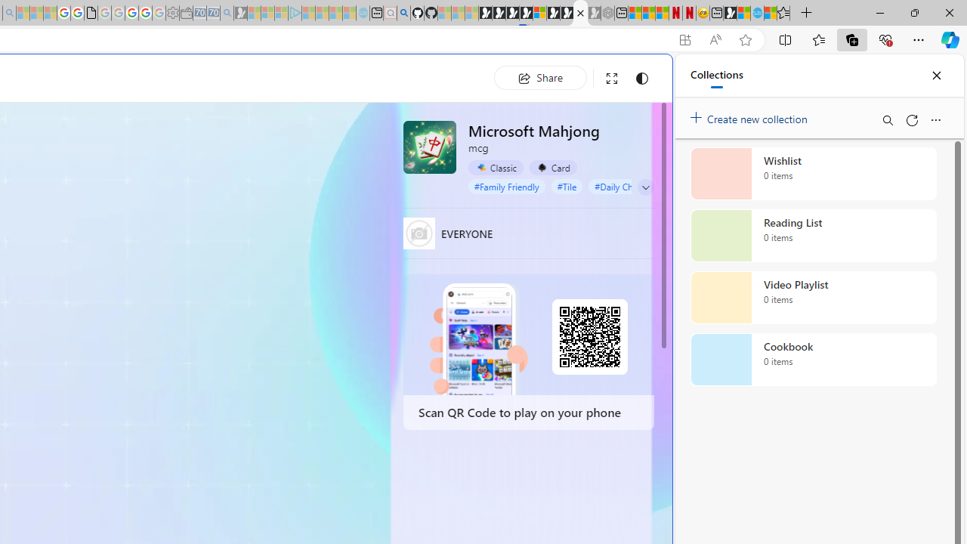  Describe the element at coordinates (646, 187) in the screenshot. I see `Class: control` at that location.